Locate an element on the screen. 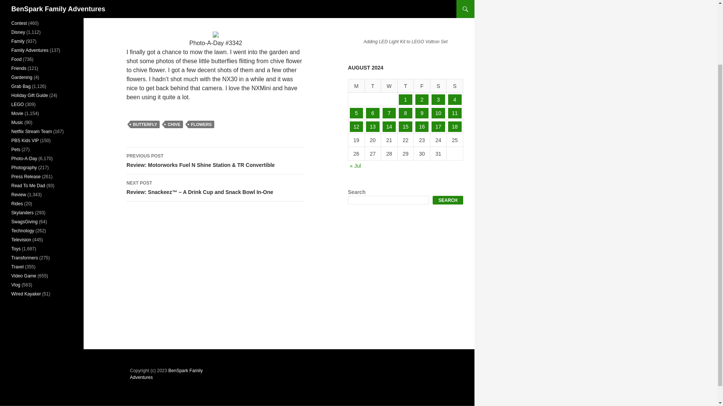 Image resolution: width=723 pixels, height=406 pixels. Saturday is located at coordinates (438, 86).